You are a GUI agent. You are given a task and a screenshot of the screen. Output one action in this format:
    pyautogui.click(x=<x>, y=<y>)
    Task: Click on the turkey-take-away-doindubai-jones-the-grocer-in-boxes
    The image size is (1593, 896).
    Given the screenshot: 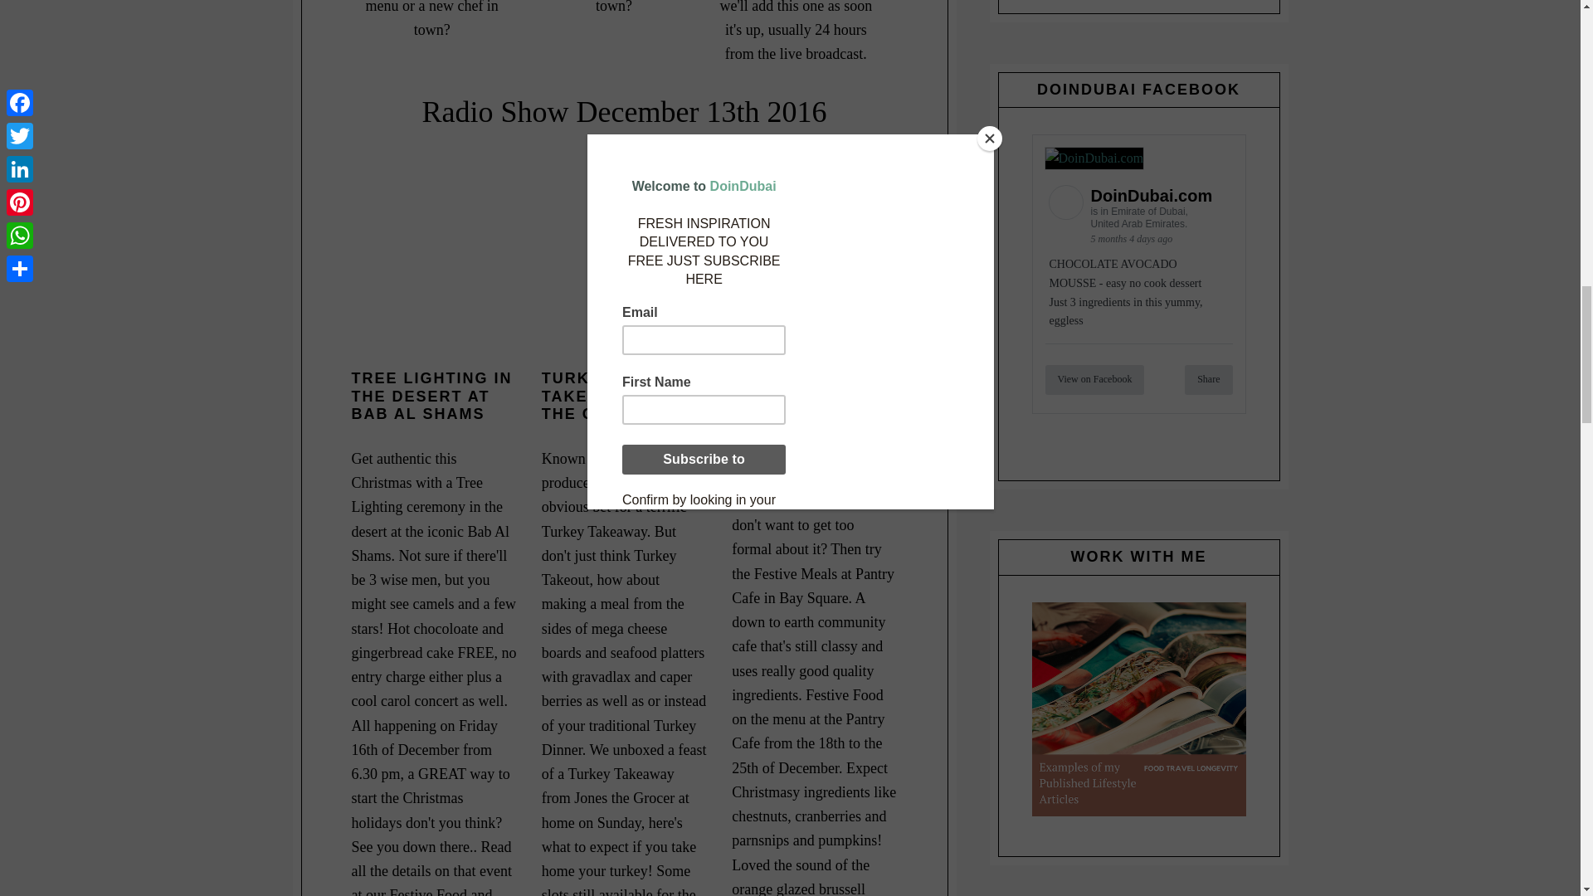 What is the action you would take?
    pyautogui.click(x=624, y=262)
    